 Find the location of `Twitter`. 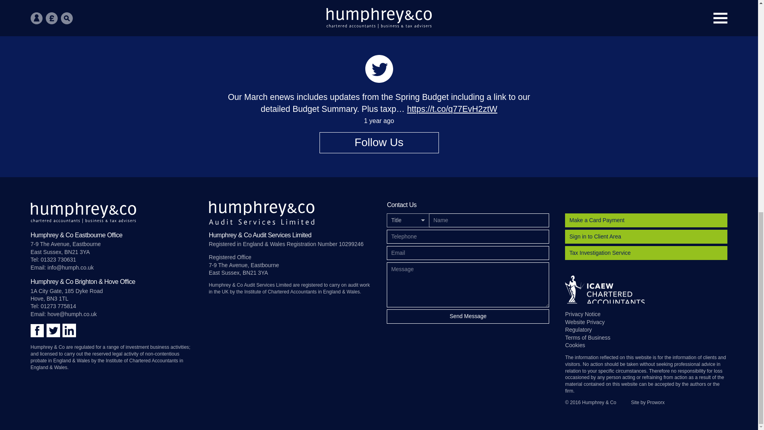

Twitter is located at coordinates (53, 330).